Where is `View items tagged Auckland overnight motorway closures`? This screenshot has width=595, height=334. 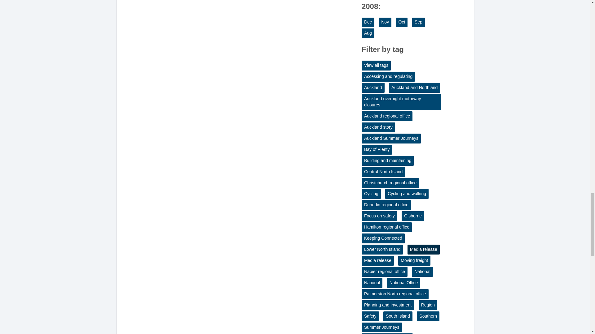
View items tagged Auckland overnight motorway closures is located at coordinates (401, 102).